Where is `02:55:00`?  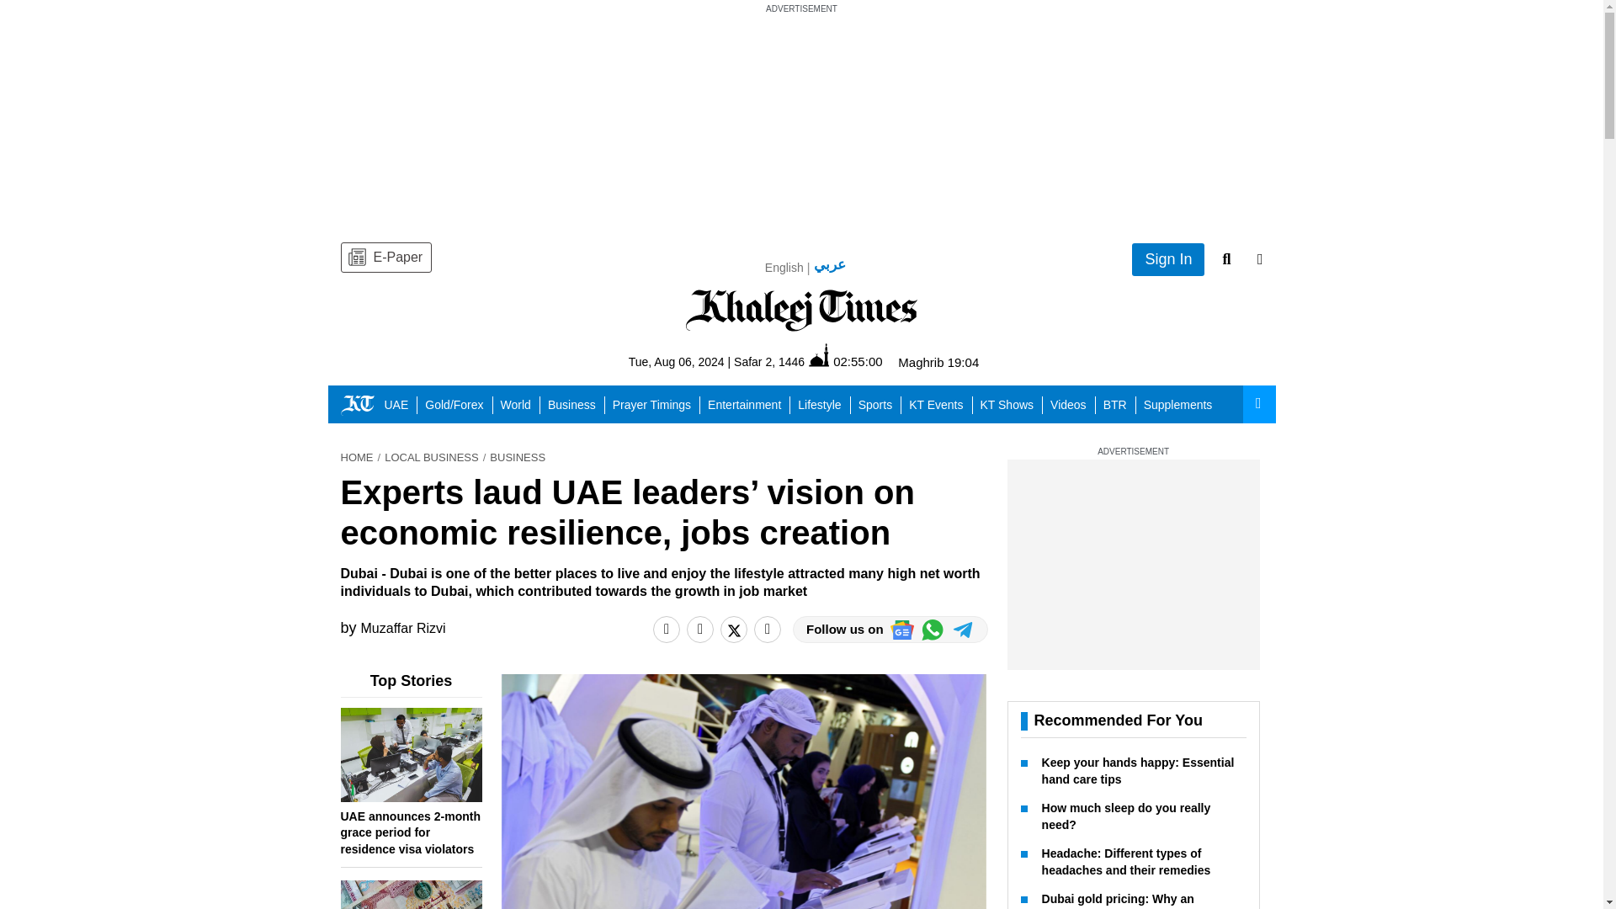 02:55:00 is located at coordinates (845, 360).